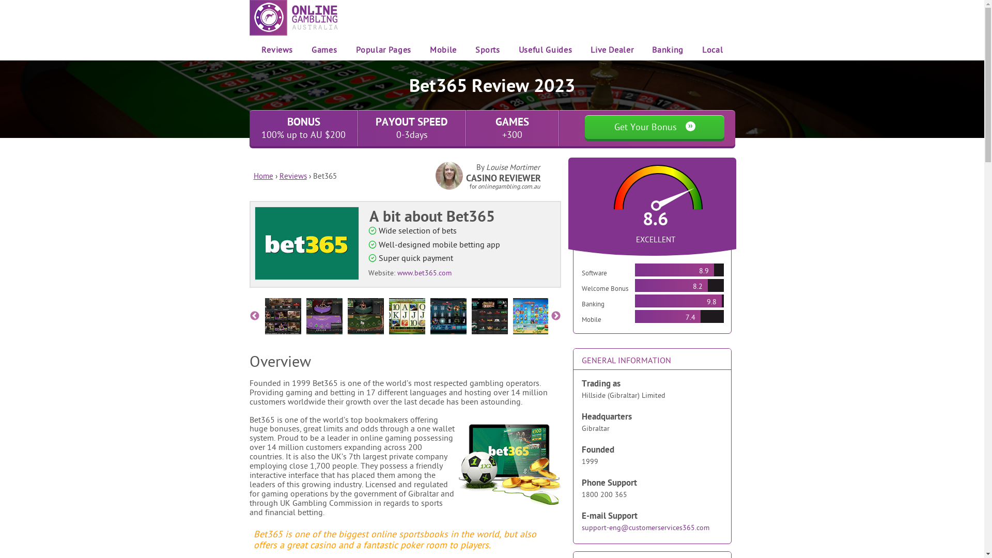  What do you see at coordinates (646, 528) in the screenshot?
I see `support-eng@customerservices365.com` at bounding box center [646, 528].